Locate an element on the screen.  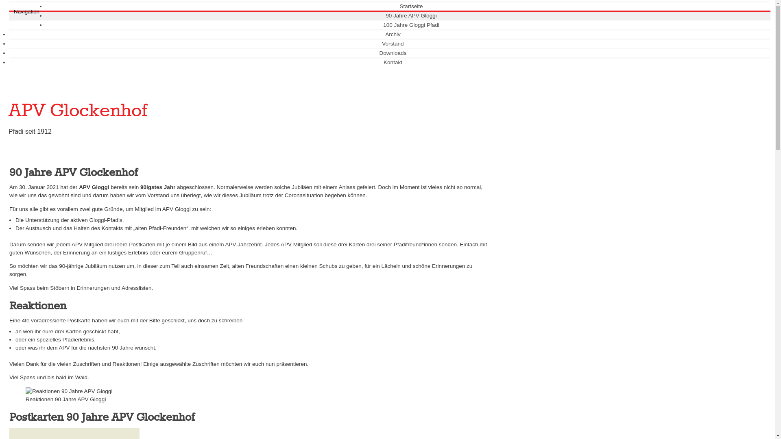
Kontakt is located at coordinates (390, 63).